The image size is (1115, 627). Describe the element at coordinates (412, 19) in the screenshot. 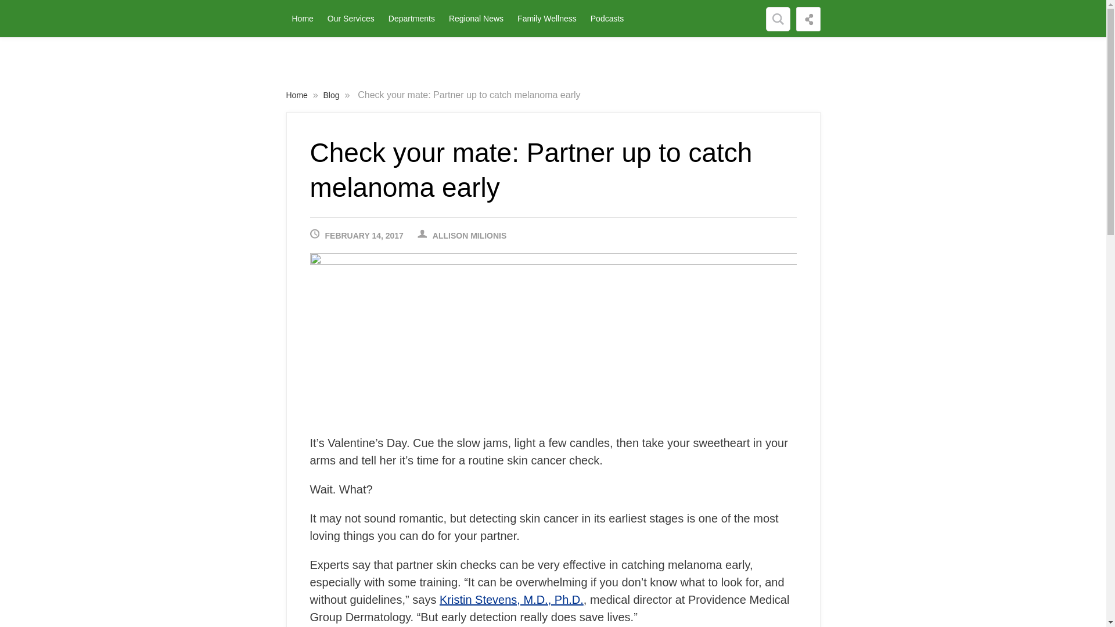

I see `Departments` at that location.